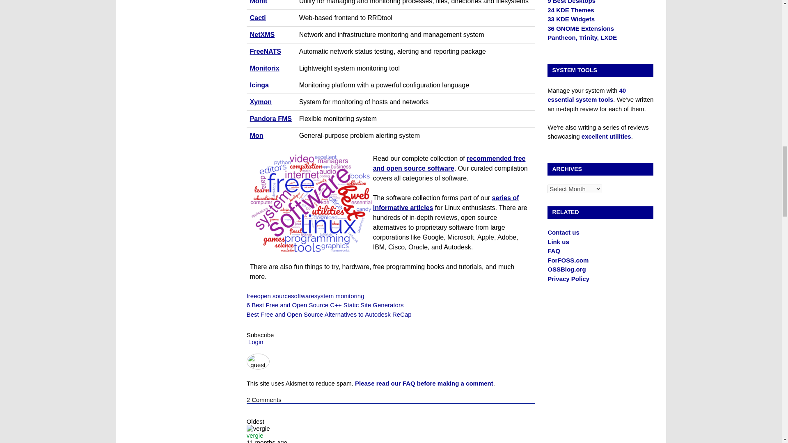 Image resolution: width=788 pixels, height=443 pixels. Describe the element at coordinates (262, 34) in the screenshot. I see `NetXMS` at that location.